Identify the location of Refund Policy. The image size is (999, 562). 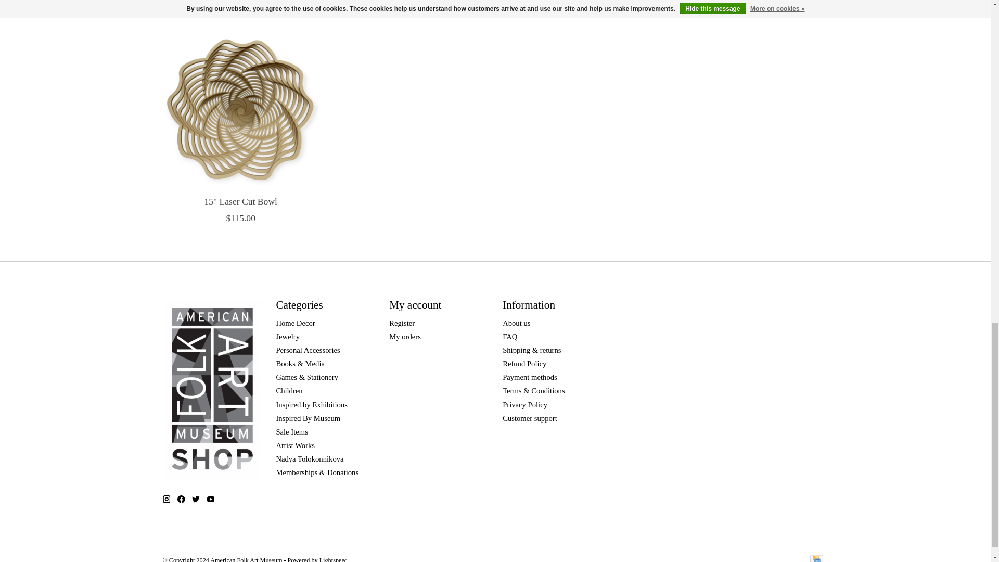
(524, 364).